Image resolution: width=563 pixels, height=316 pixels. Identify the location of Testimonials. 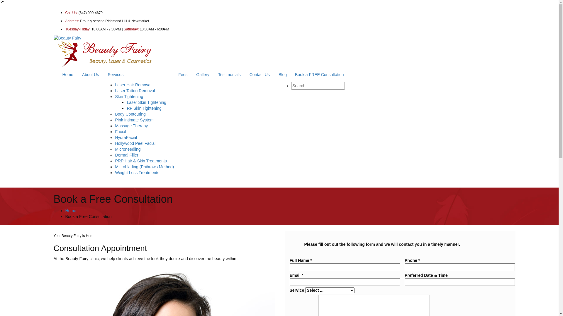
(229, 75).